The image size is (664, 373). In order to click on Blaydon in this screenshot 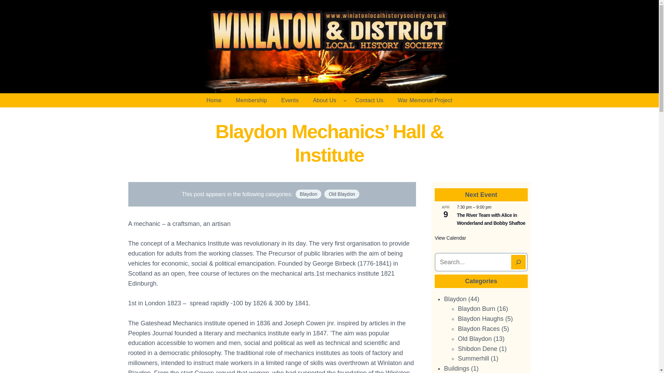, I will do `click(308, 194)`.